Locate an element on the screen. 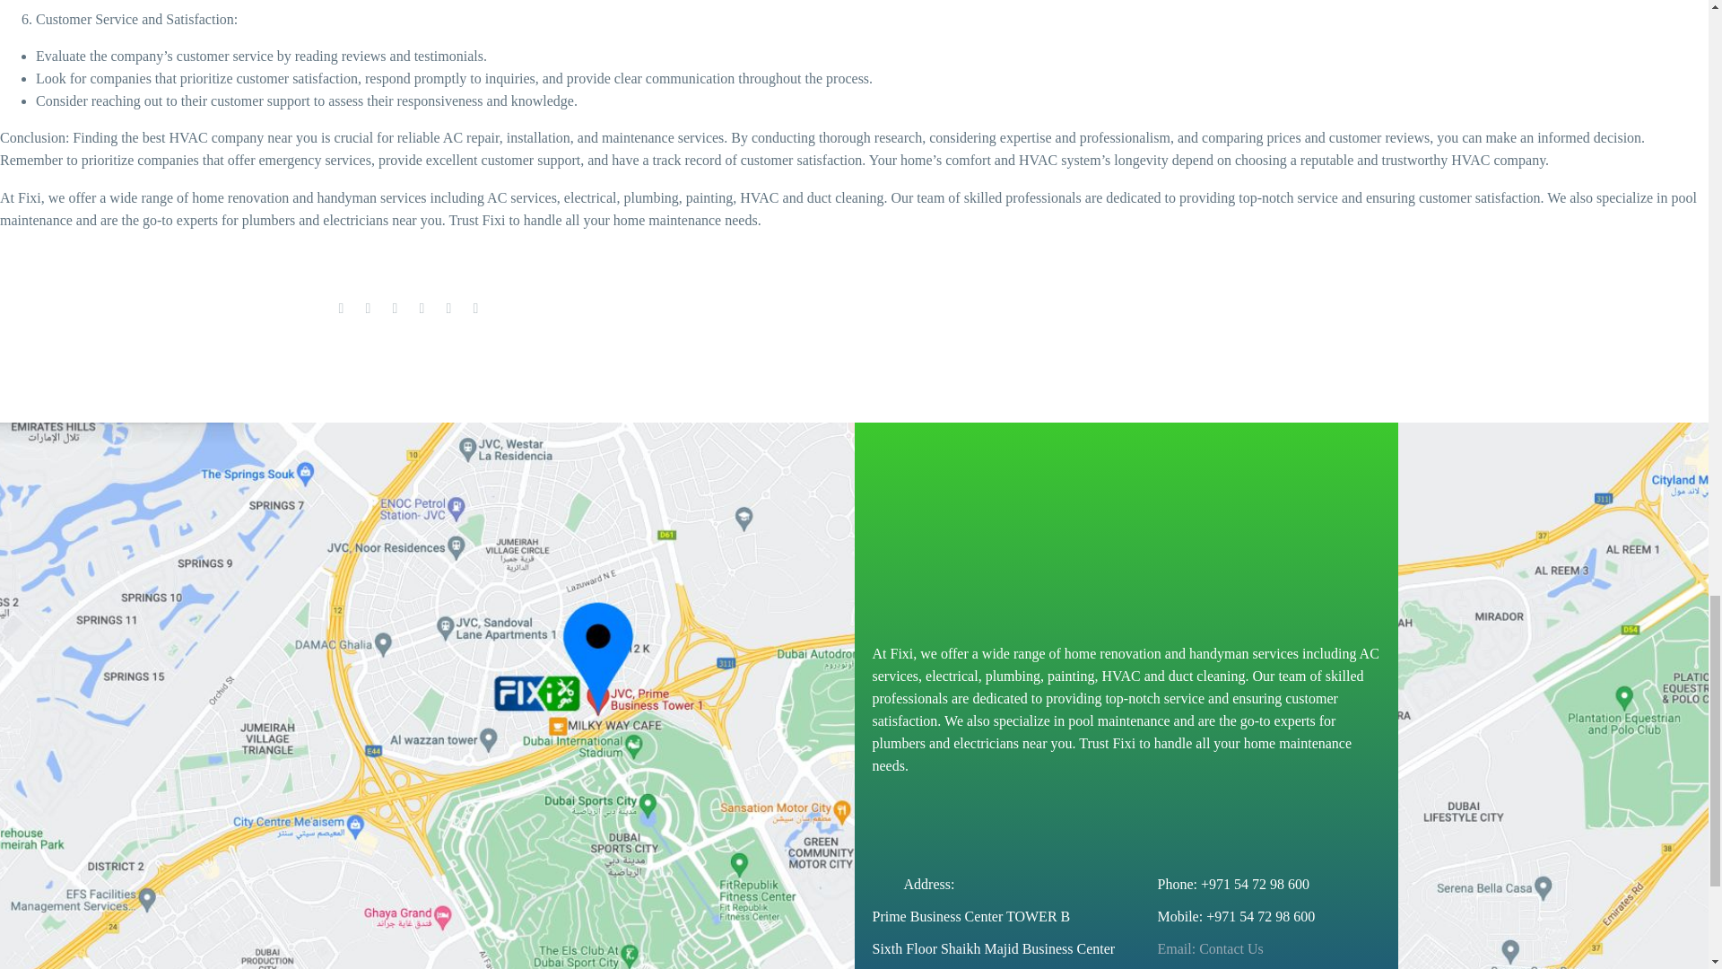  Tumblr is located at coordinates (422, 309).